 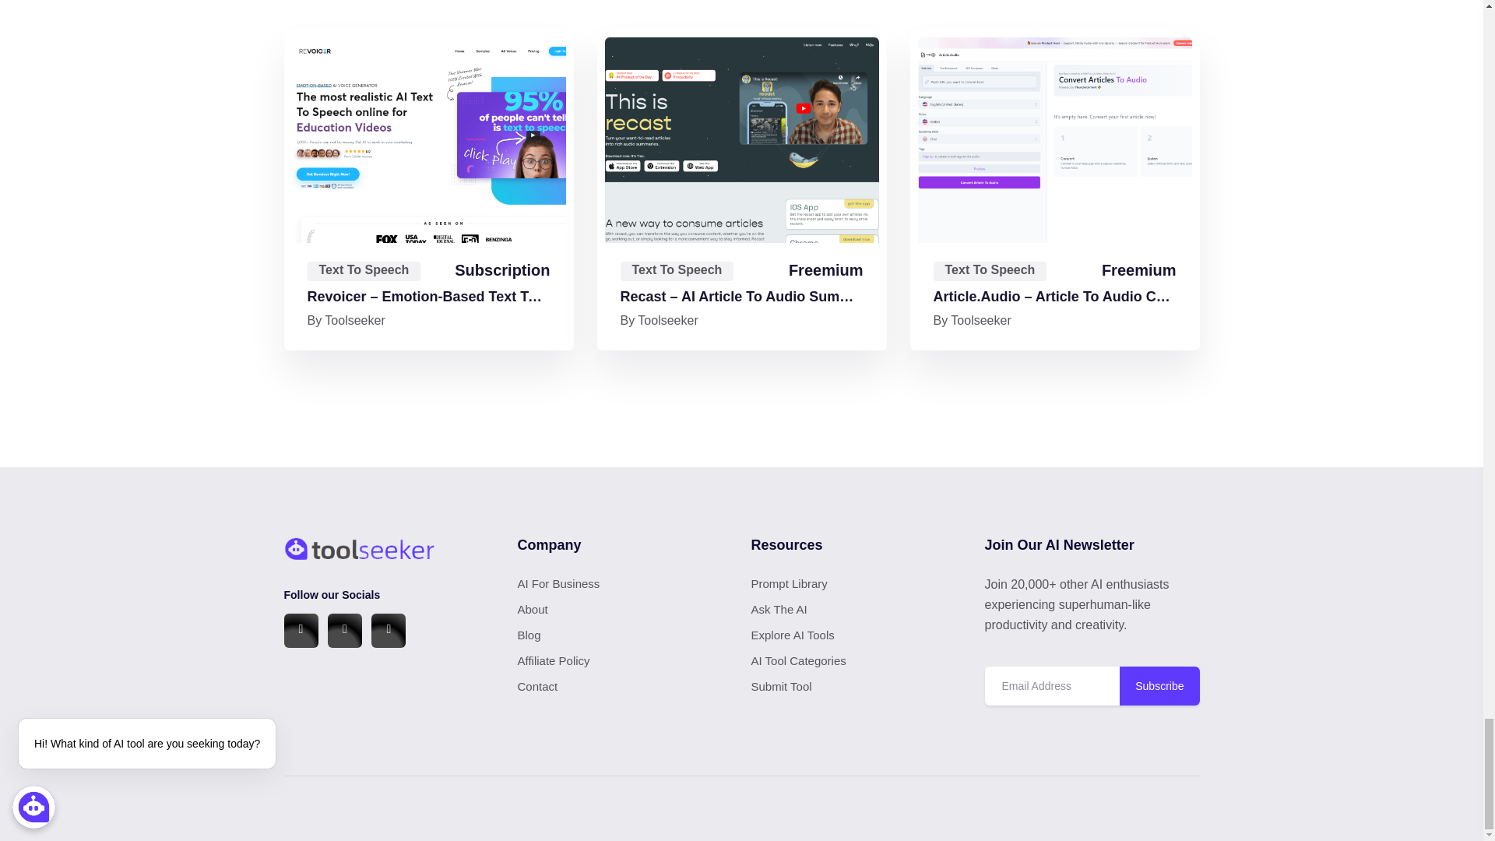 What do you see at coordinates (363, 271) in the screenshot?
I see `Text To Speech` at bounding box center [363, 271].